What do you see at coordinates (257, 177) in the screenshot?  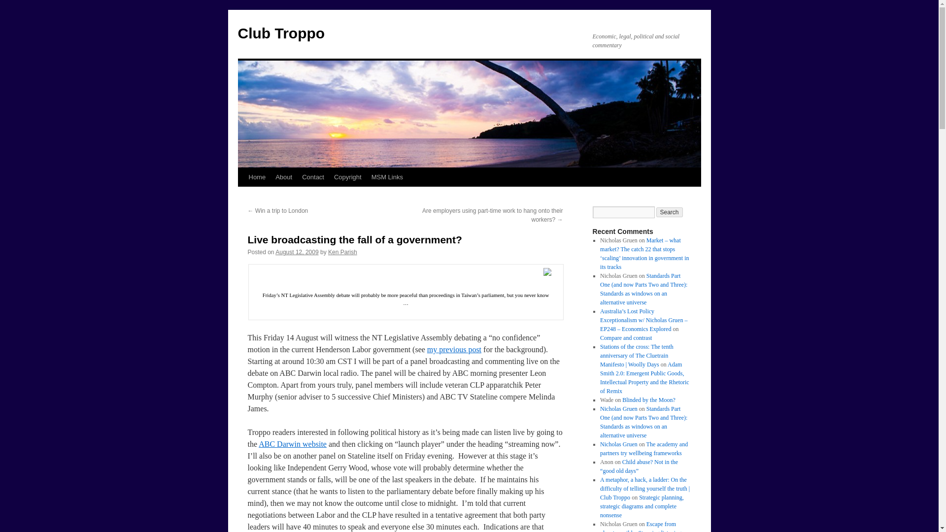 I see `Home` at bounding box center [257, 177].